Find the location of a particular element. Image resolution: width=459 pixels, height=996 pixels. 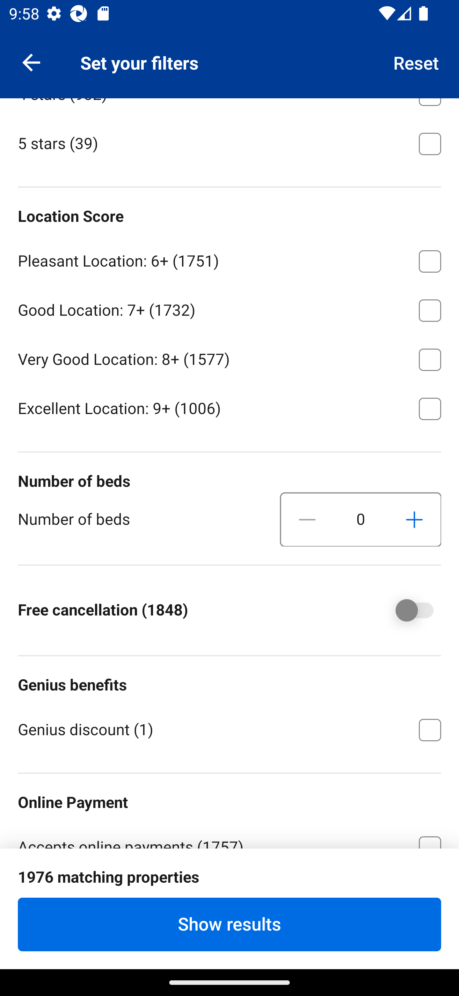

Navigate up is located at coordinates (31, 62).